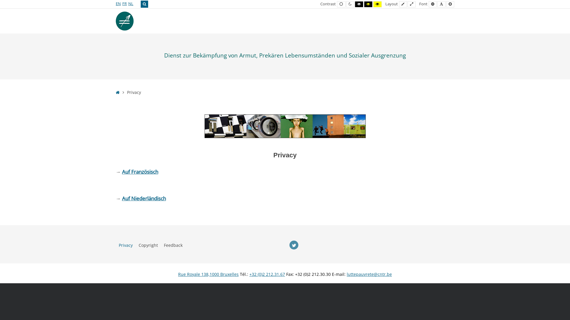 This screenshot has height=320, width=570. What do you see at coordinates (131, 4) in the screenshot?
I see `NL` at bounding box center [131, 4].